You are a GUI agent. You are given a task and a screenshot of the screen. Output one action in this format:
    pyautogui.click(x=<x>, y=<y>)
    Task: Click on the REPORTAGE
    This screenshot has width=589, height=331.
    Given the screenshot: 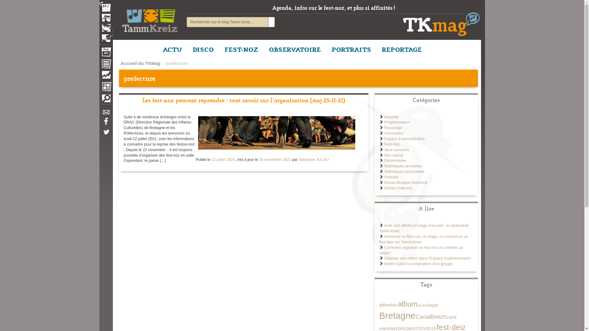 What is the action you would take?
    pyautogui.click(x=402, y=49)
    